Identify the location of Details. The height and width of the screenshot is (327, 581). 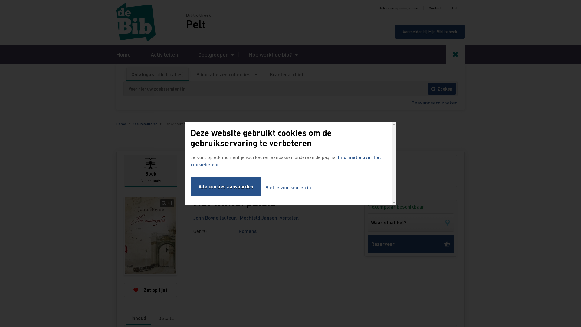
(166, 318).